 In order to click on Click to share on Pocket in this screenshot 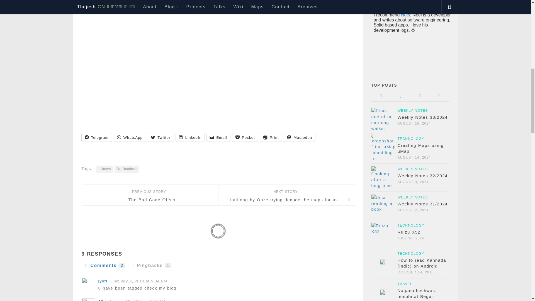, I will do `click(245, 137)`.